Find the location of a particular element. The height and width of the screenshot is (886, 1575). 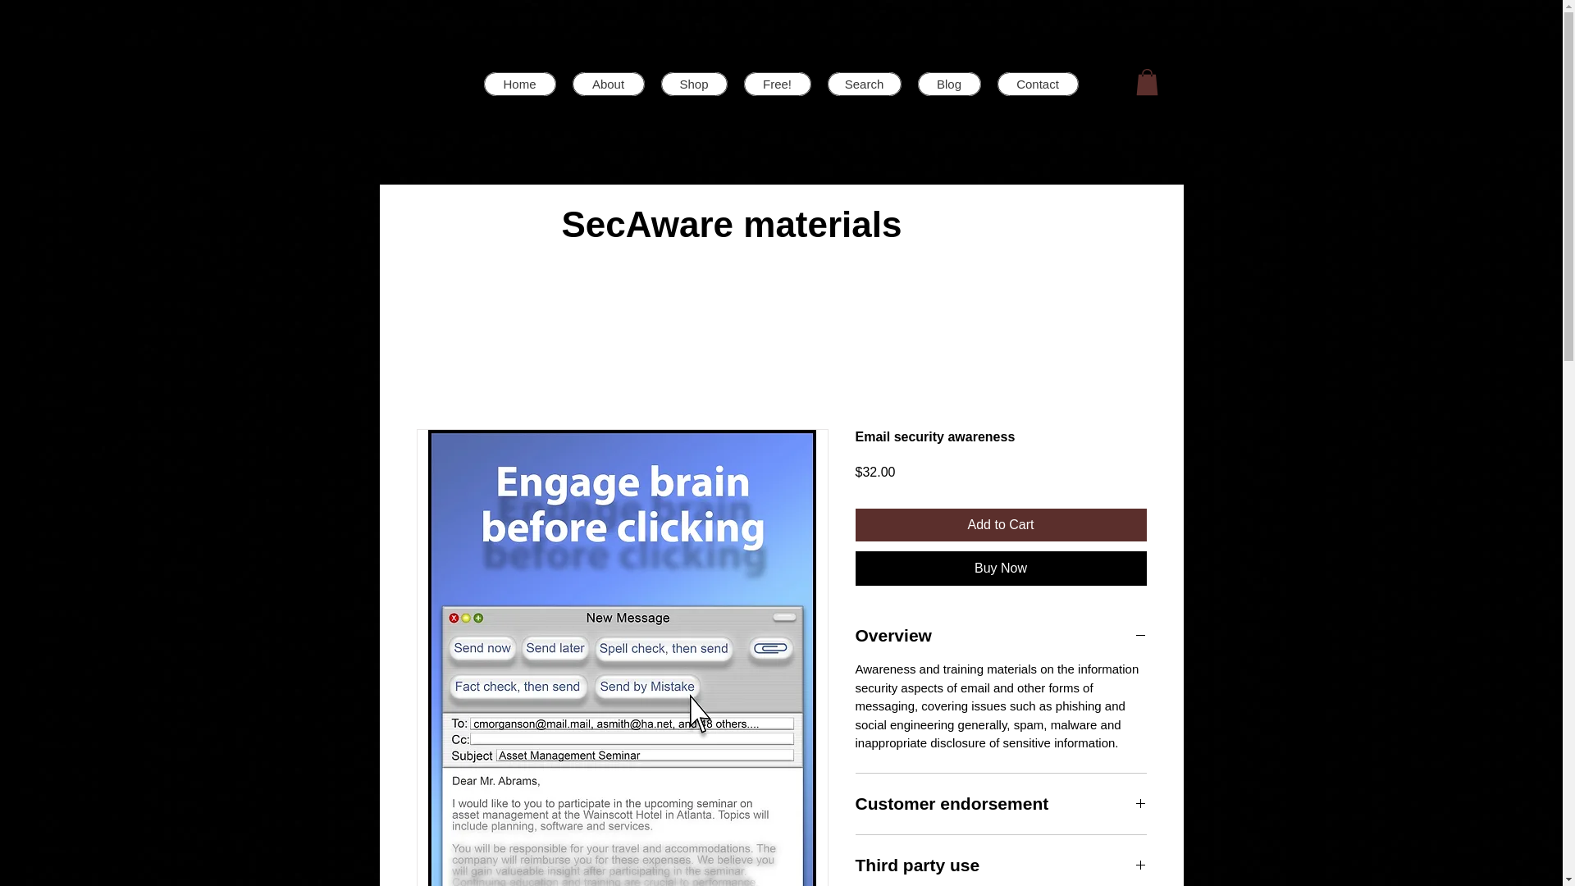

Free! is located at coordinates (777, 84).